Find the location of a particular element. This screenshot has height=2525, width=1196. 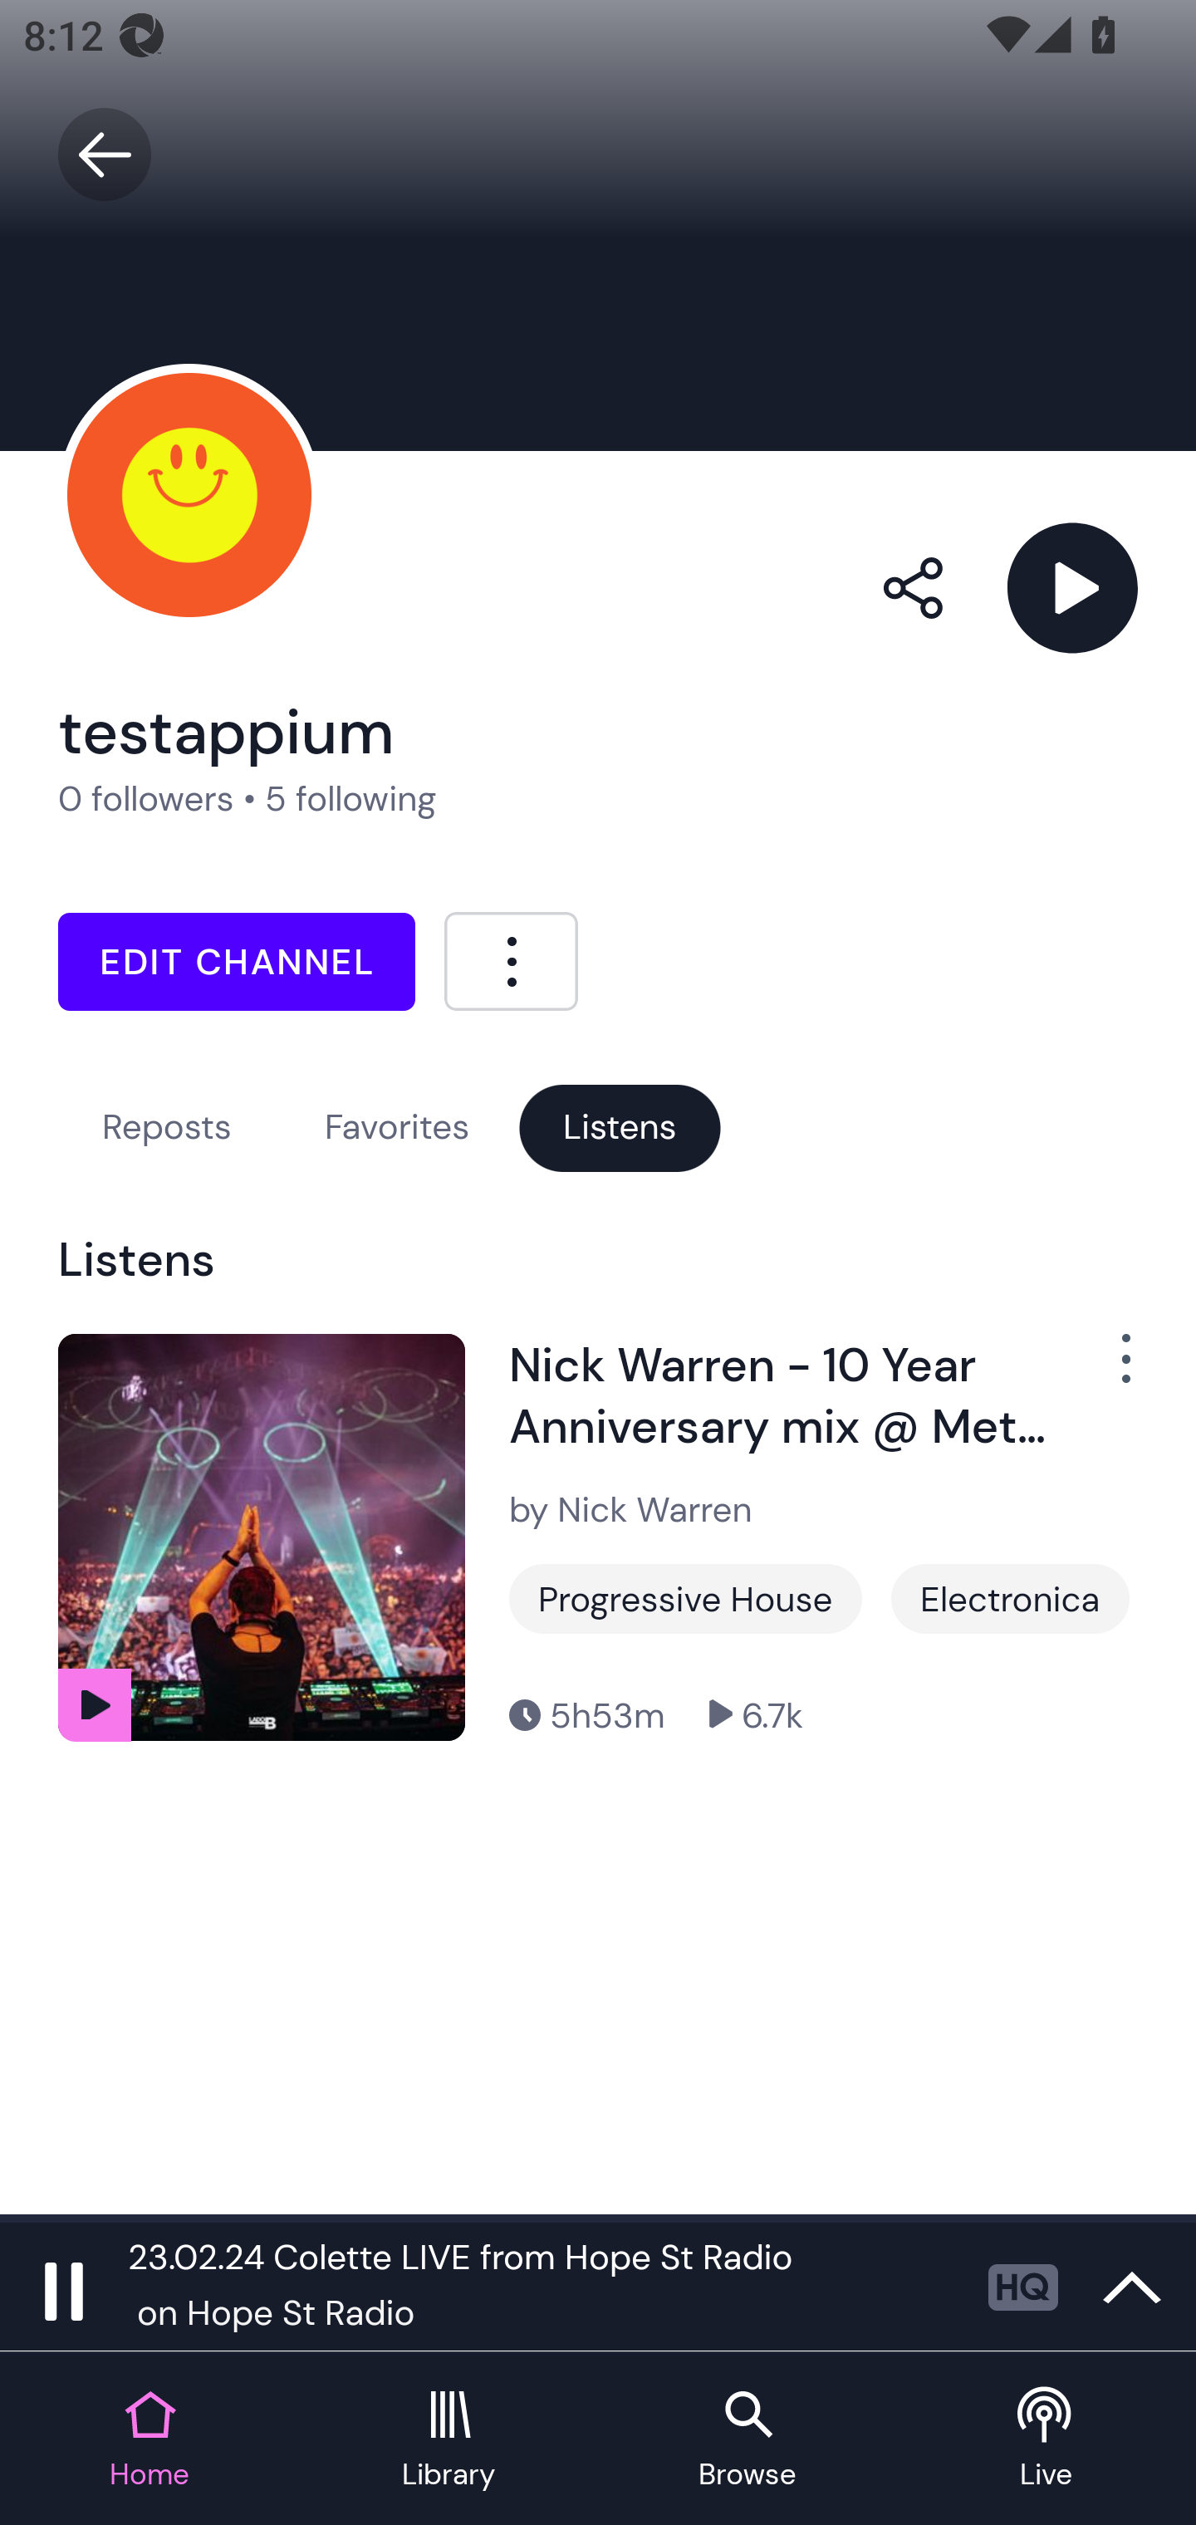

5 following is located at coordinates (350, 799).